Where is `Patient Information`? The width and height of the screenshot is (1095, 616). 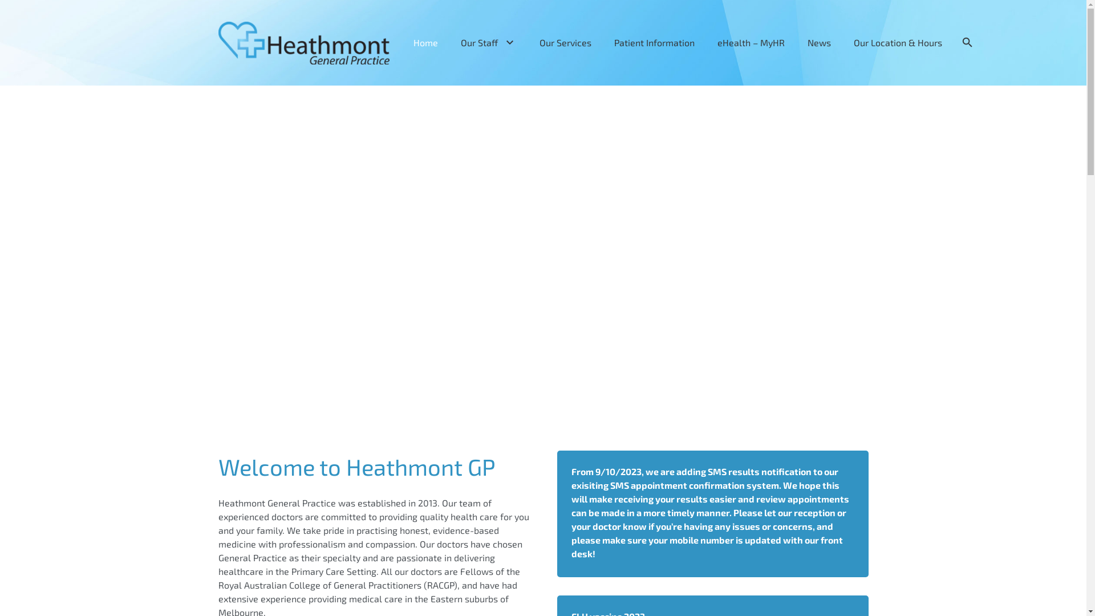 Patient Information is located at coordinates (655, 43).